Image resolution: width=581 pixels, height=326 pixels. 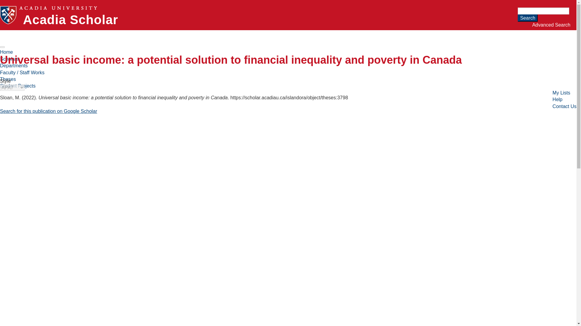 What do you see at coordinates (551, 25) in the screenshot?
I see `Advanced Search` at bounding box center [551, 25].